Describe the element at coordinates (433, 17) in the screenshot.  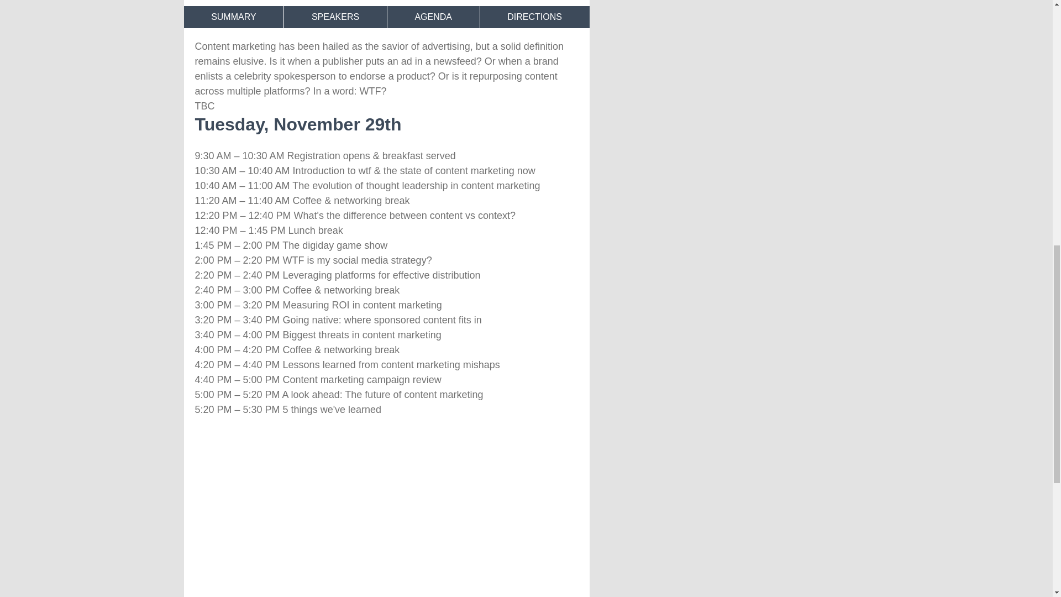
I see `AGENDA` at that location.